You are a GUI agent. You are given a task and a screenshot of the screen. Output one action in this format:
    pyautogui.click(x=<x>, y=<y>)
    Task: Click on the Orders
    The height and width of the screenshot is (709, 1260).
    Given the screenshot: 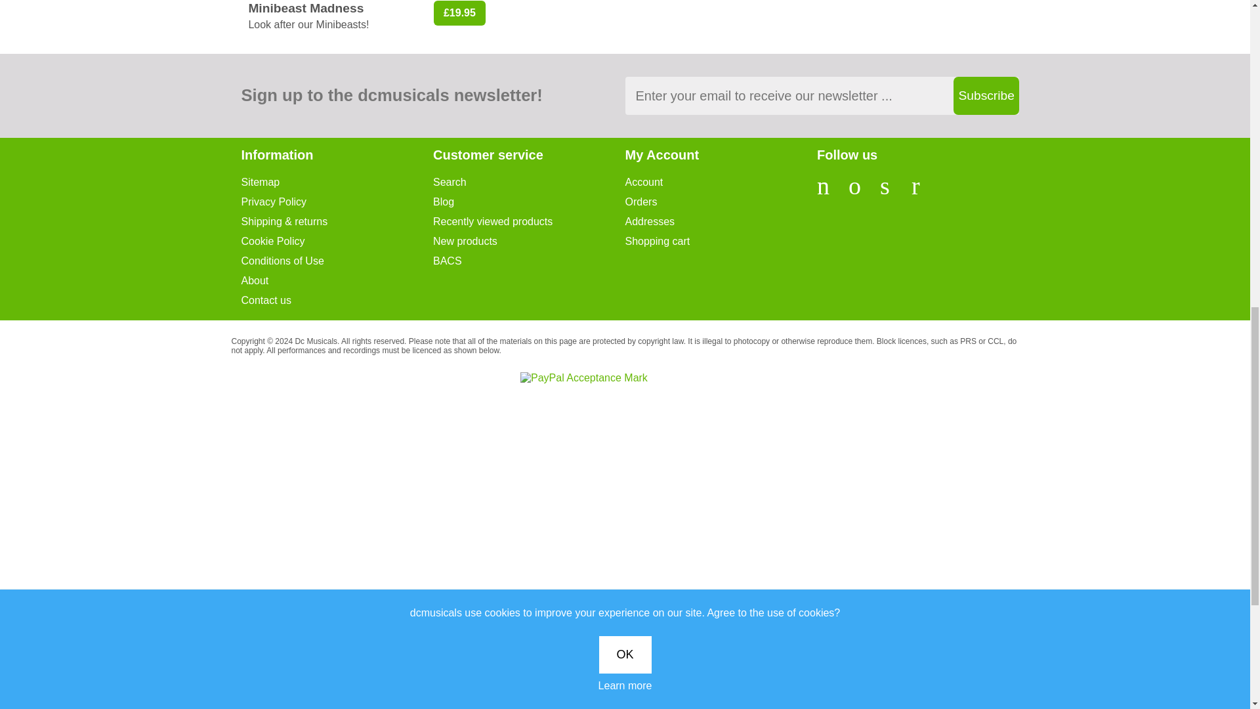 What is the action you would take?
    pyautogui.click(x=721, y=202)
    